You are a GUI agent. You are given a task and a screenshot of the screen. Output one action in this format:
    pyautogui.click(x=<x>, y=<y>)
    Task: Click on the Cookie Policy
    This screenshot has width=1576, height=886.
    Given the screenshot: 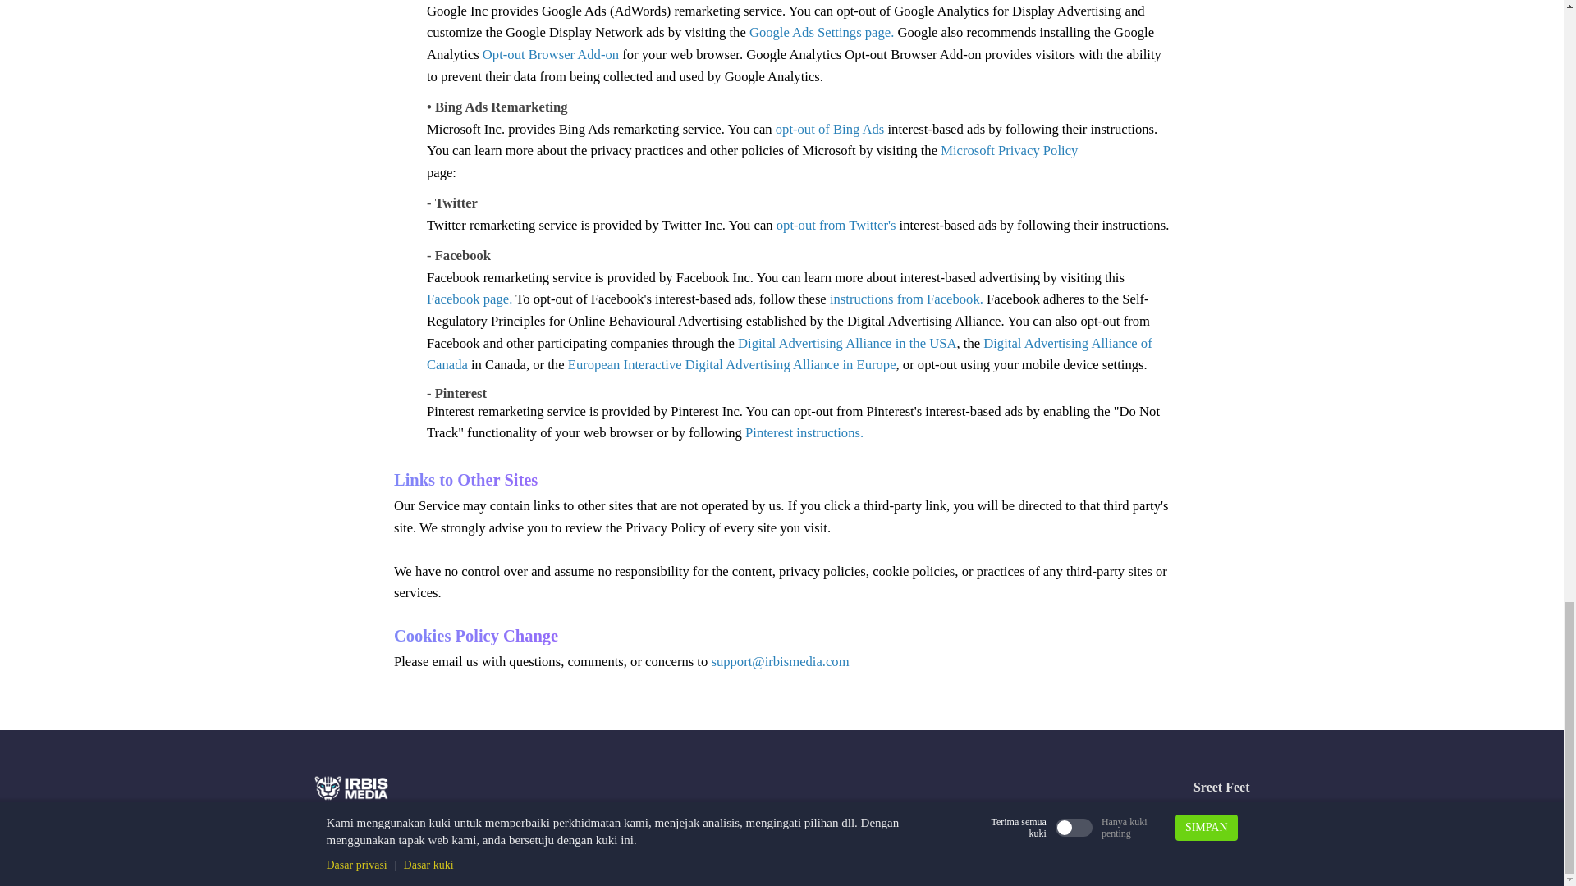 What is the action you would take?
    pyautogui.click(x=1032, y=837)
    